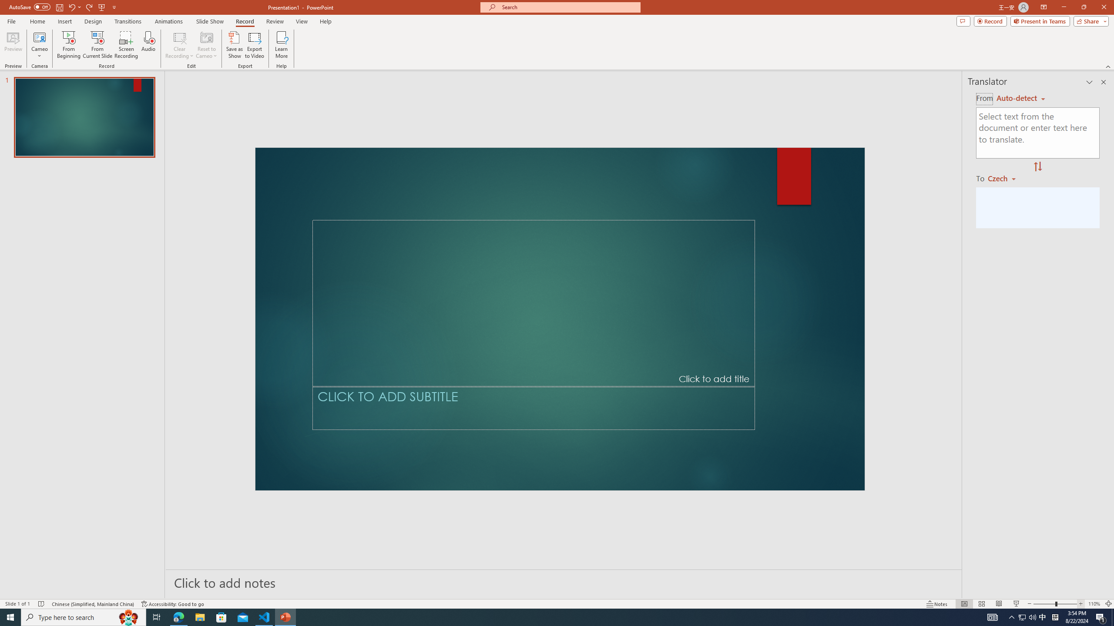 This screenshot has height=626, width=1114. What do you see at coordinates (542, 37) in the screenshot?
I see `Help` at bounding box center [542, 37].